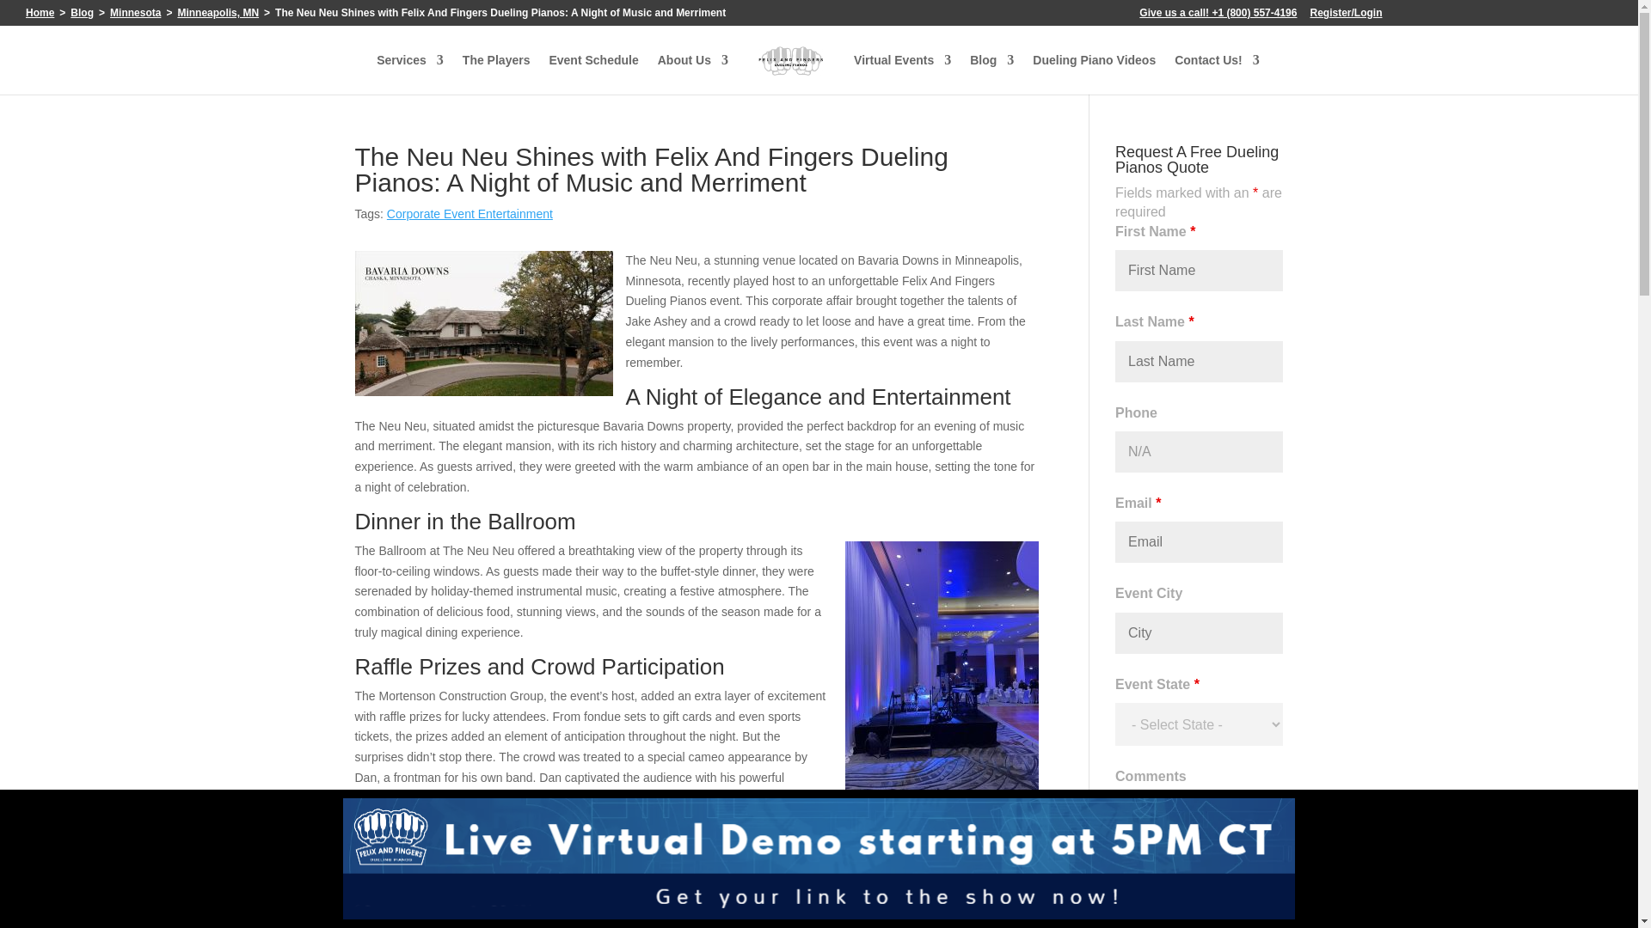 This screenshot has width=1651, height=928. Describe the element at coordinates (692, 74) in the screenshot. I see `About Us` at that location.